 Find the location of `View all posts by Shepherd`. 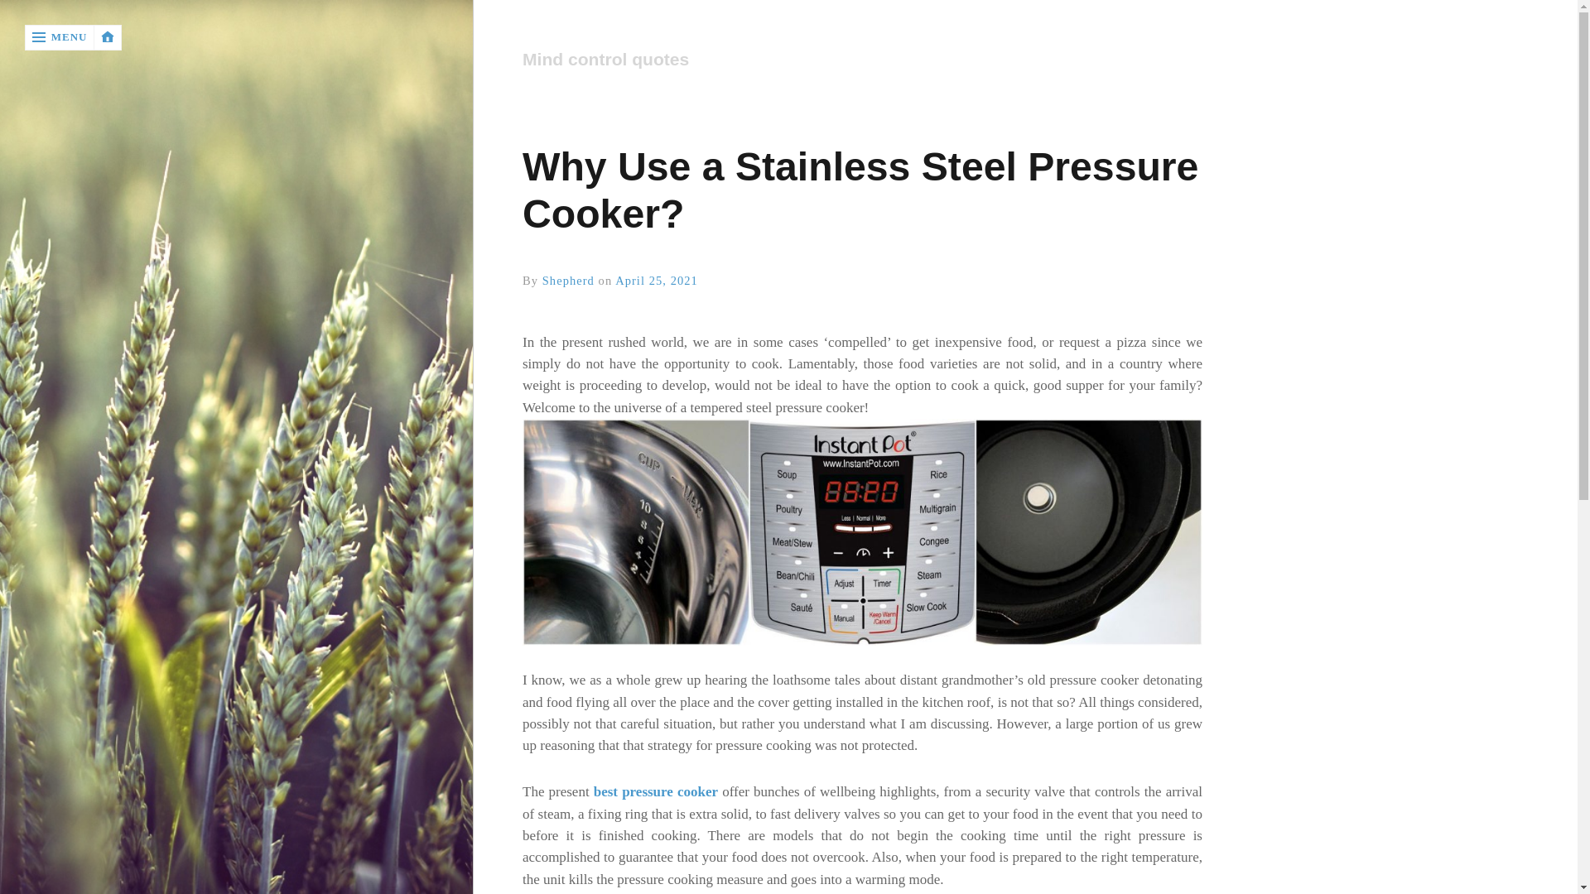

View all posts by Shepherd is located at coordinates (568, 280).